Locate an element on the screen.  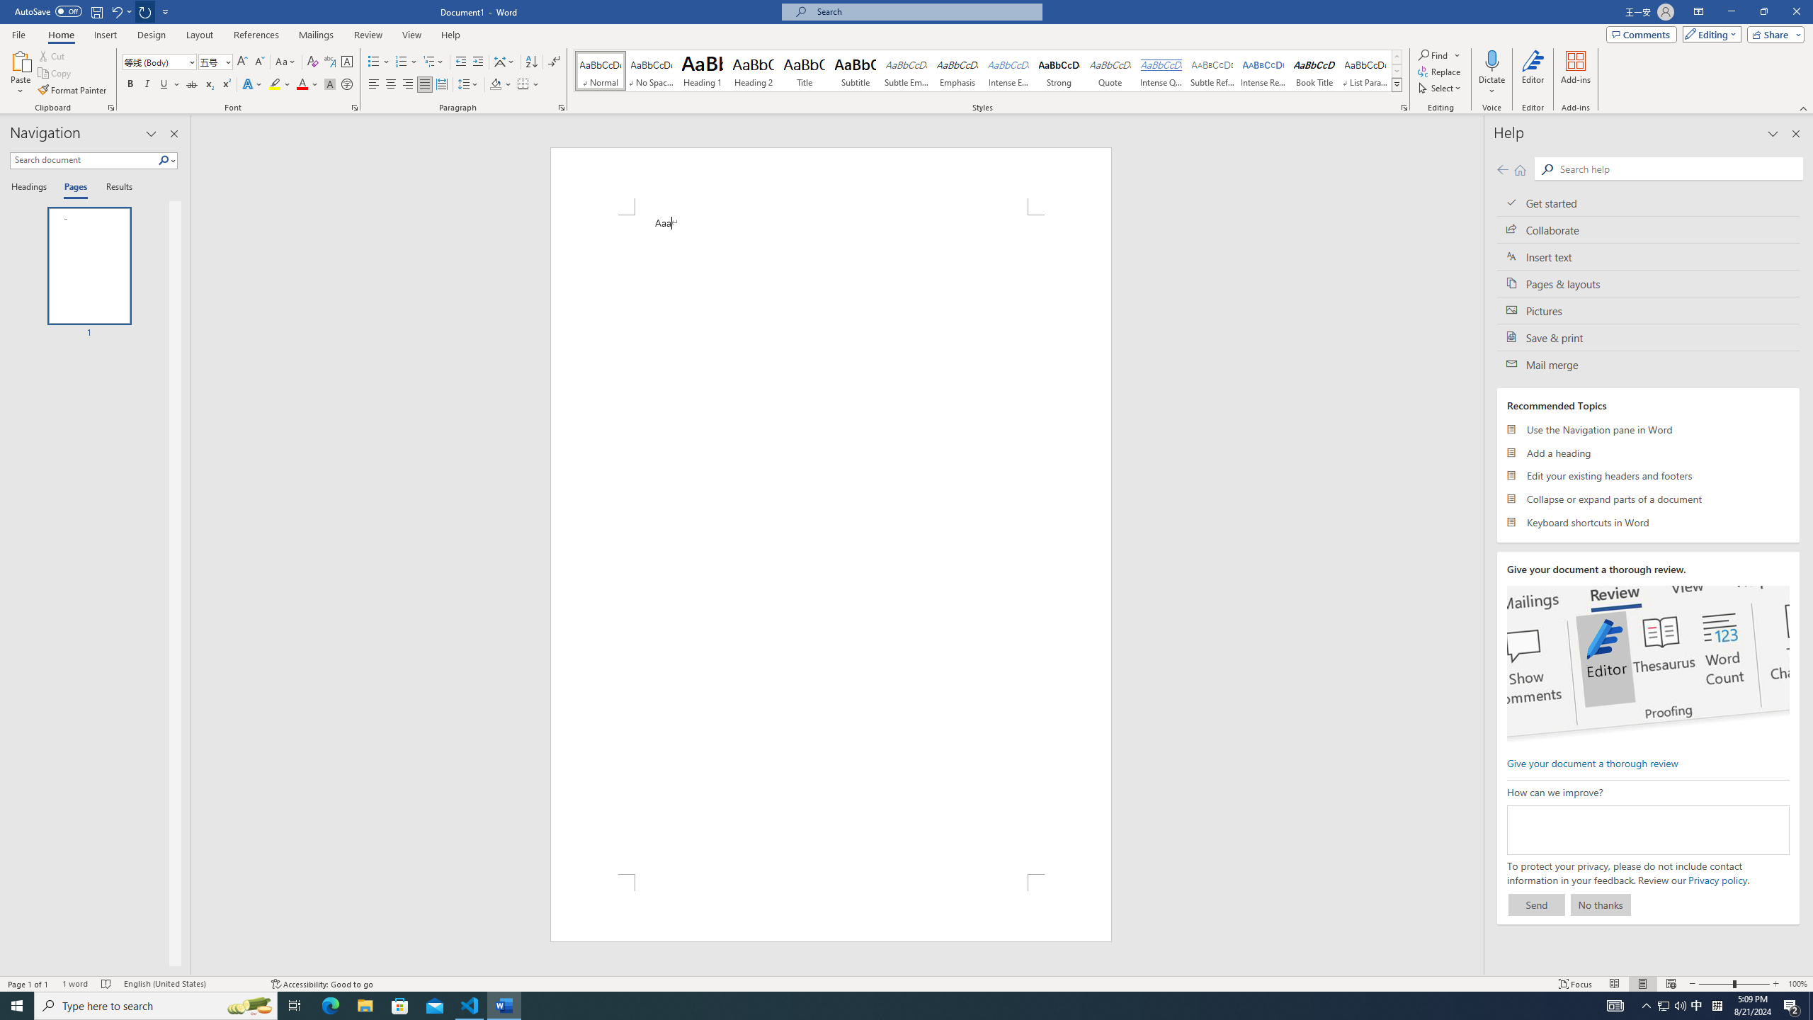
Clear Formatting is located at coordinates (313, 62).